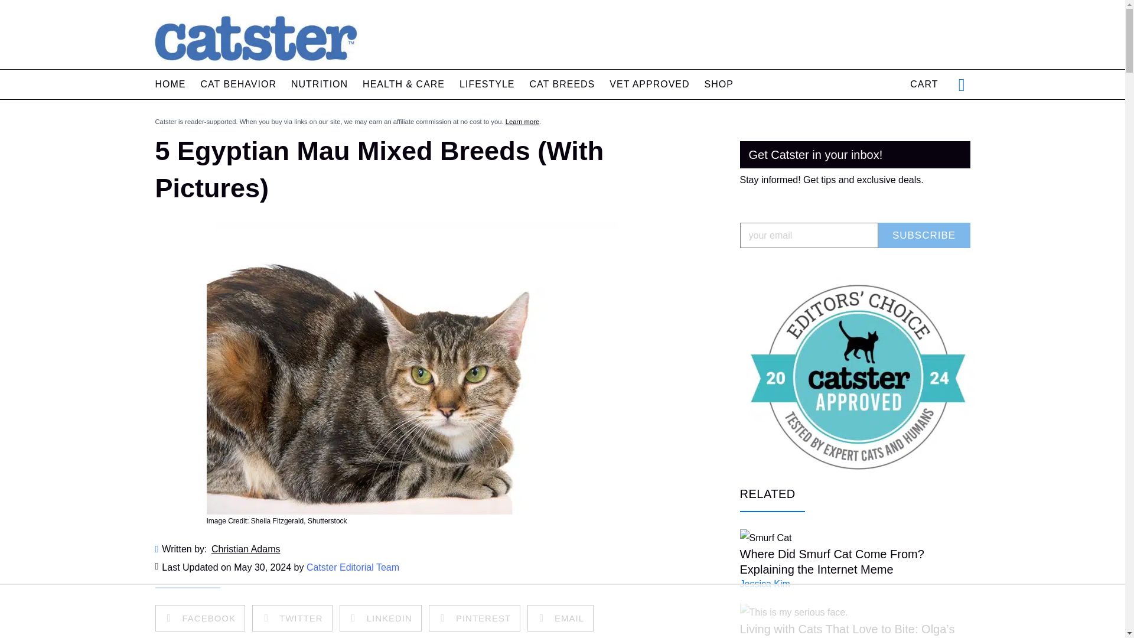 The width and height of the screenshot is (1134, 638). Describe the element at coordinates (200, 618) in the screenshot. I see `FACEBOOK` at that location.